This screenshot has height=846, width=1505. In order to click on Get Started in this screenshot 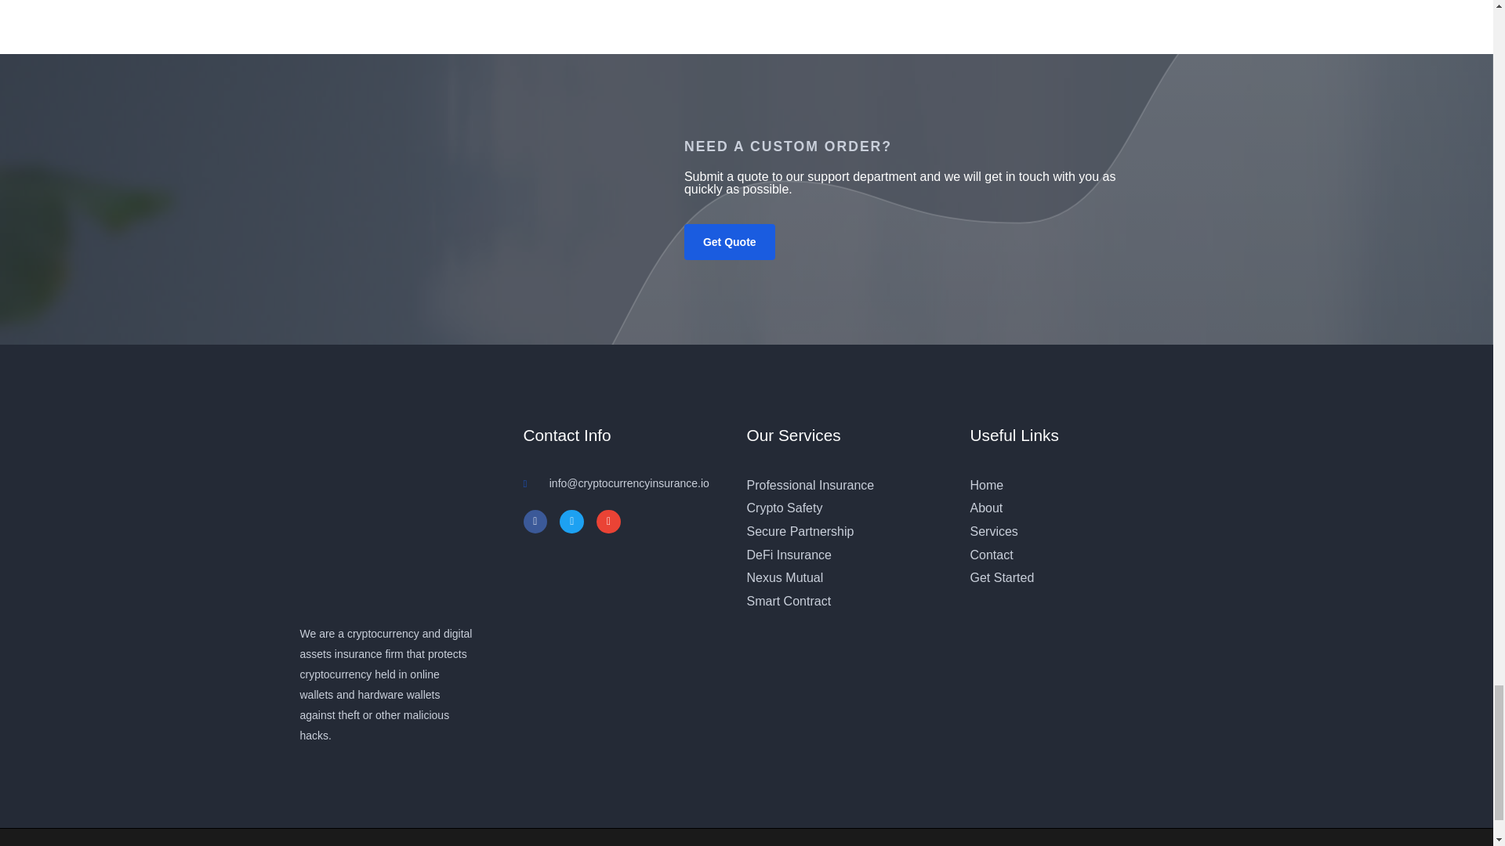, I will do `click(1072, 577)`.